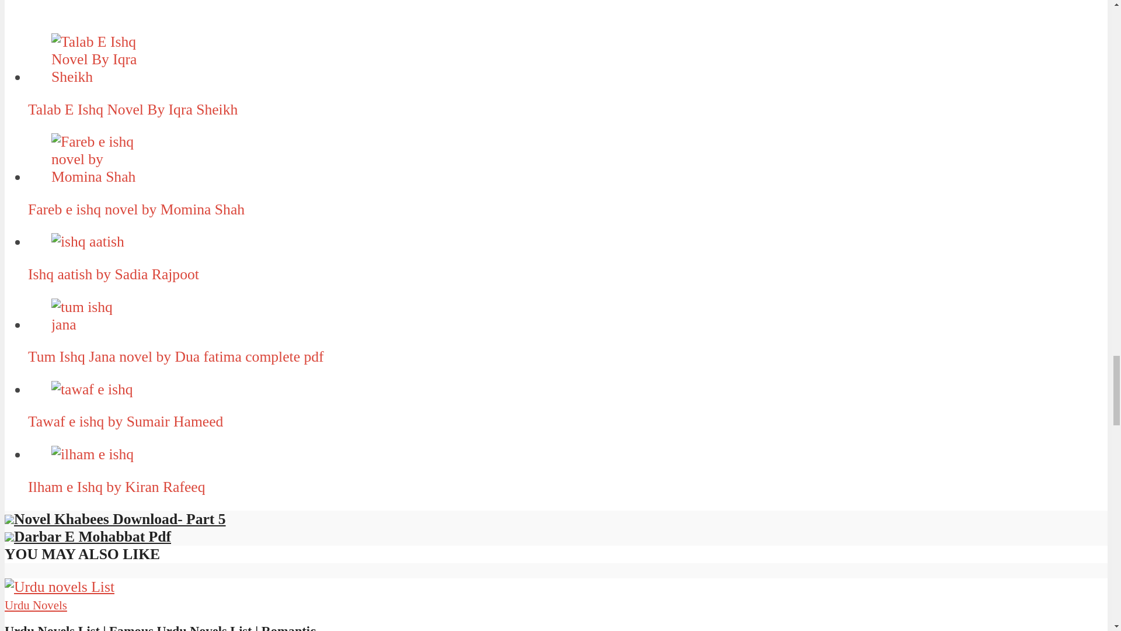 Image resolution: width=1121 pixels, height=631 pixels. What do you see at coordinates (92, 389) in the screenshot?
I see `Tawaf e ishq by Sumair Hameed` at bounding box center [92, 389].